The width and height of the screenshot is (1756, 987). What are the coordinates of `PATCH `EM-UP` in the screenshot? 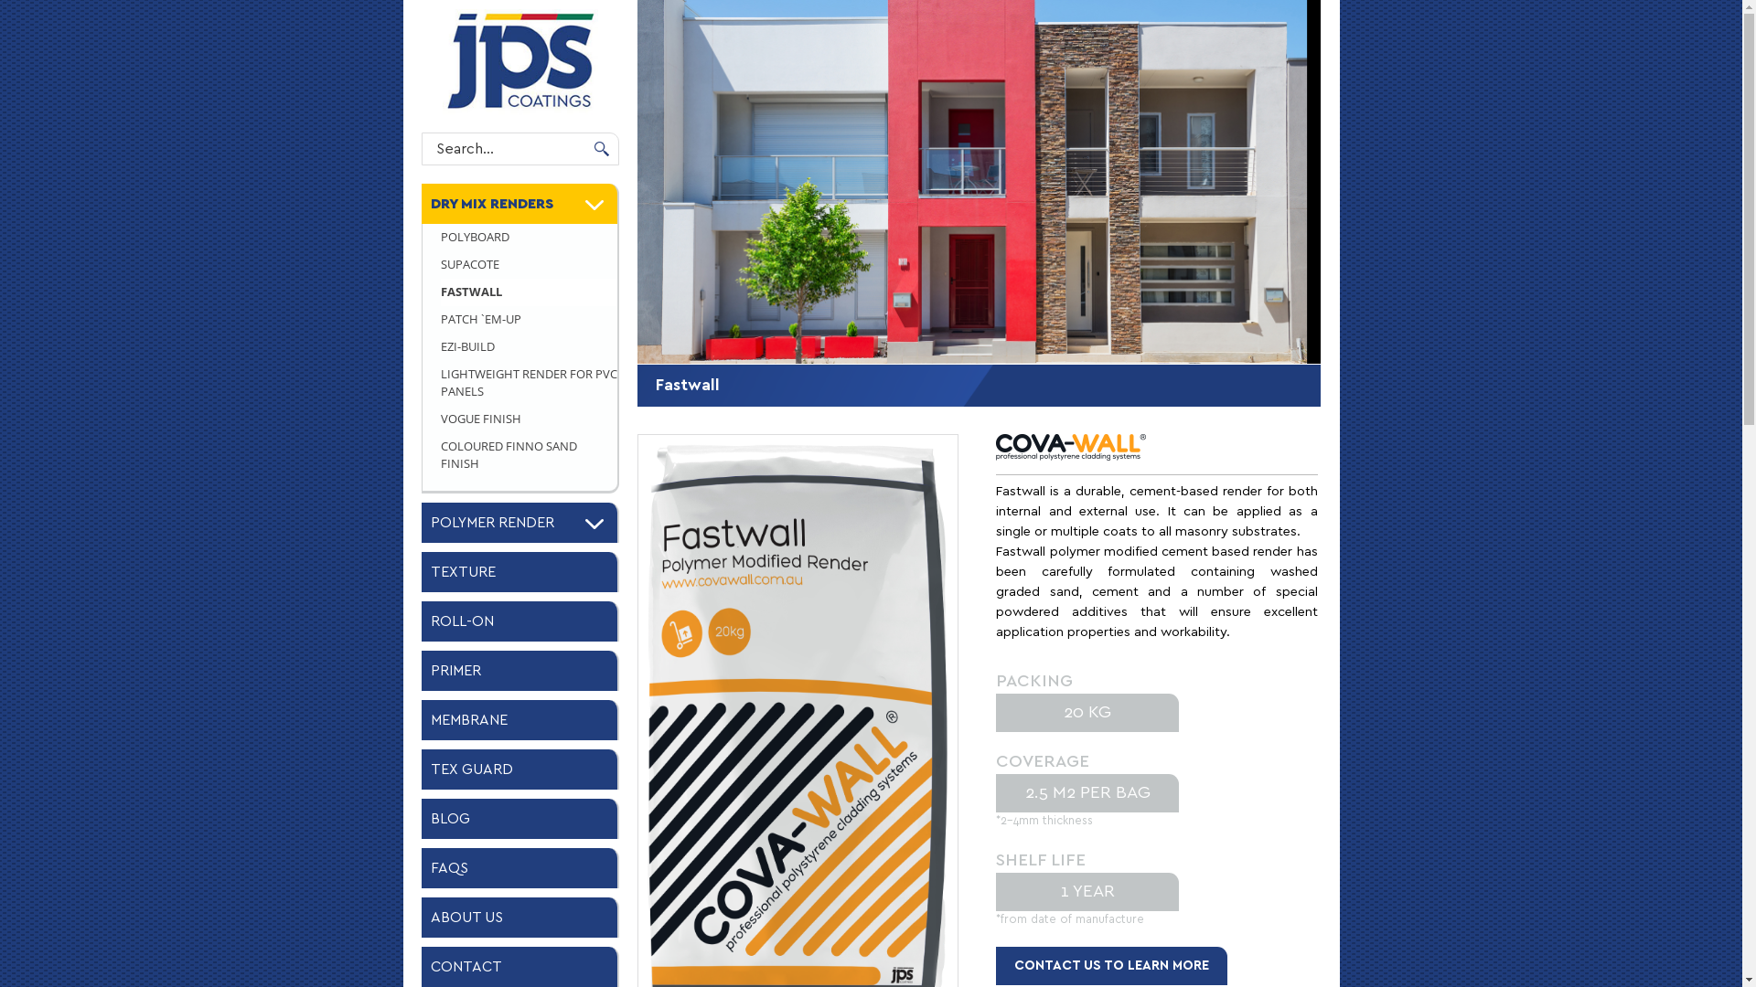 It's located at (529, 320).